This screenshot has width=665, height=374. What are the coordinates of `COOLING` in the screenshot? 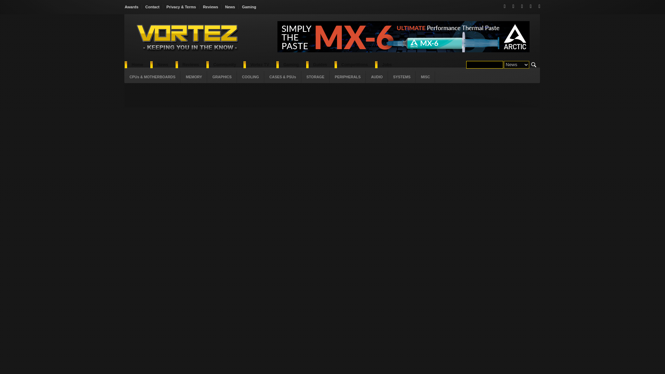 It's located at (250, 77).